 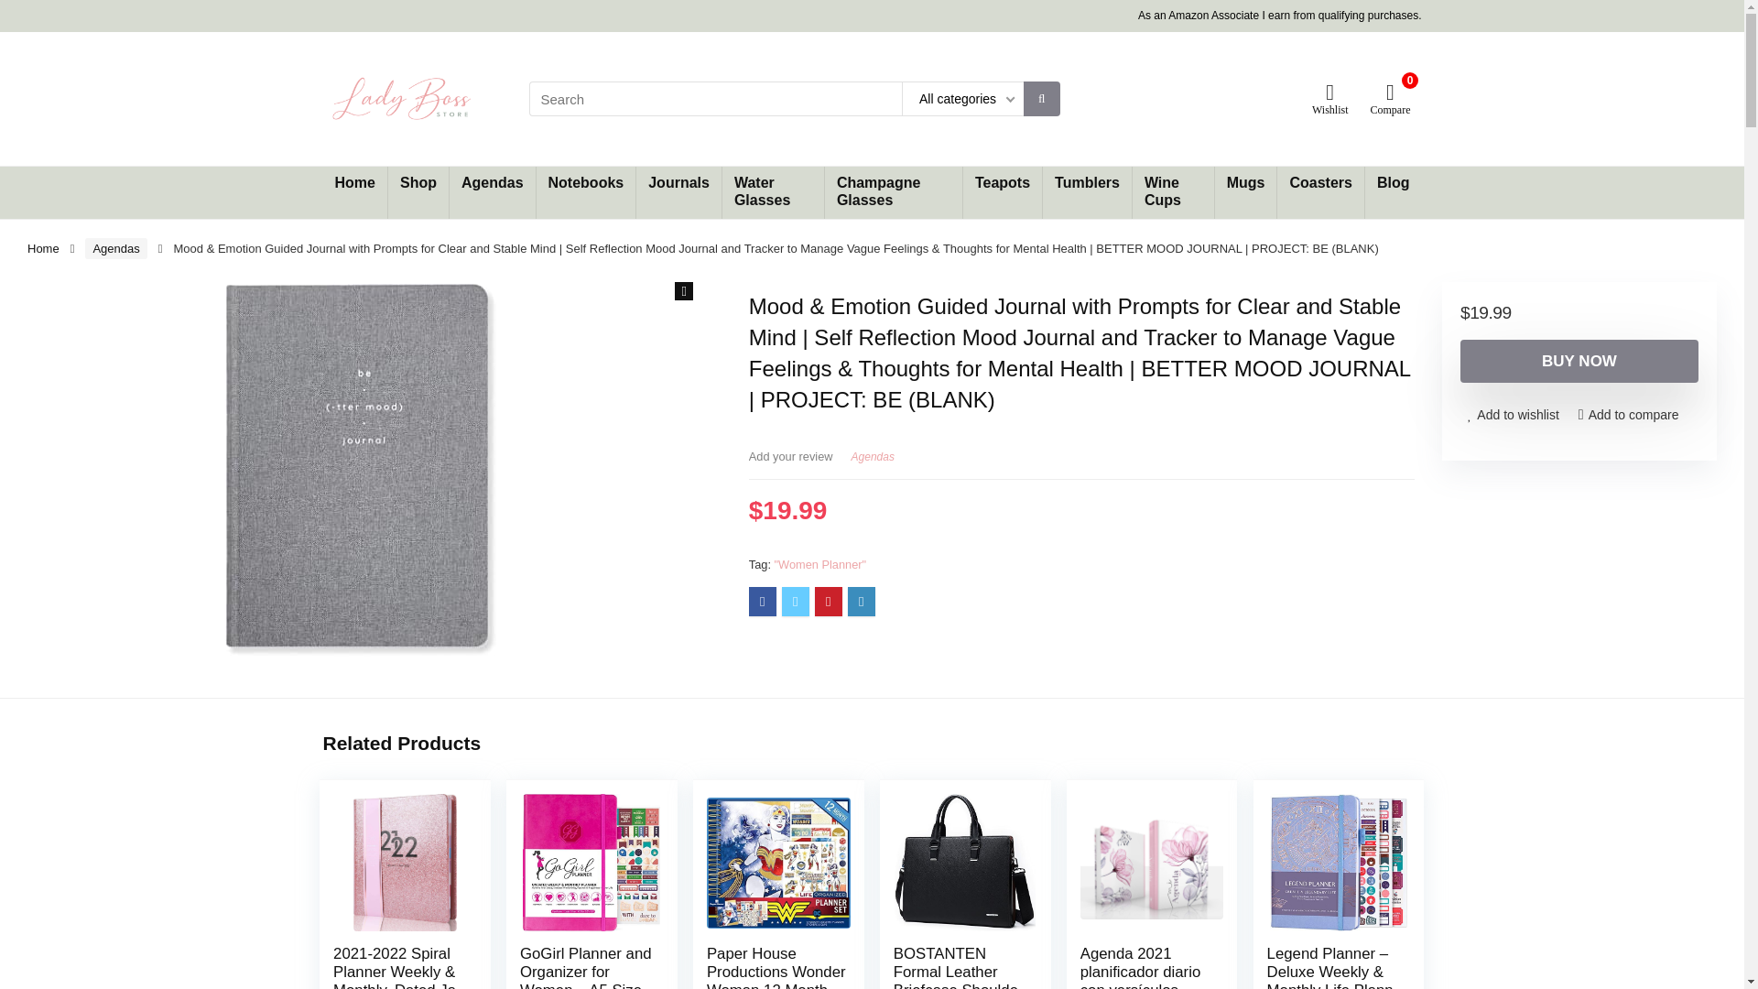 I want to click on Mugs, so click(x=1245, y=184).